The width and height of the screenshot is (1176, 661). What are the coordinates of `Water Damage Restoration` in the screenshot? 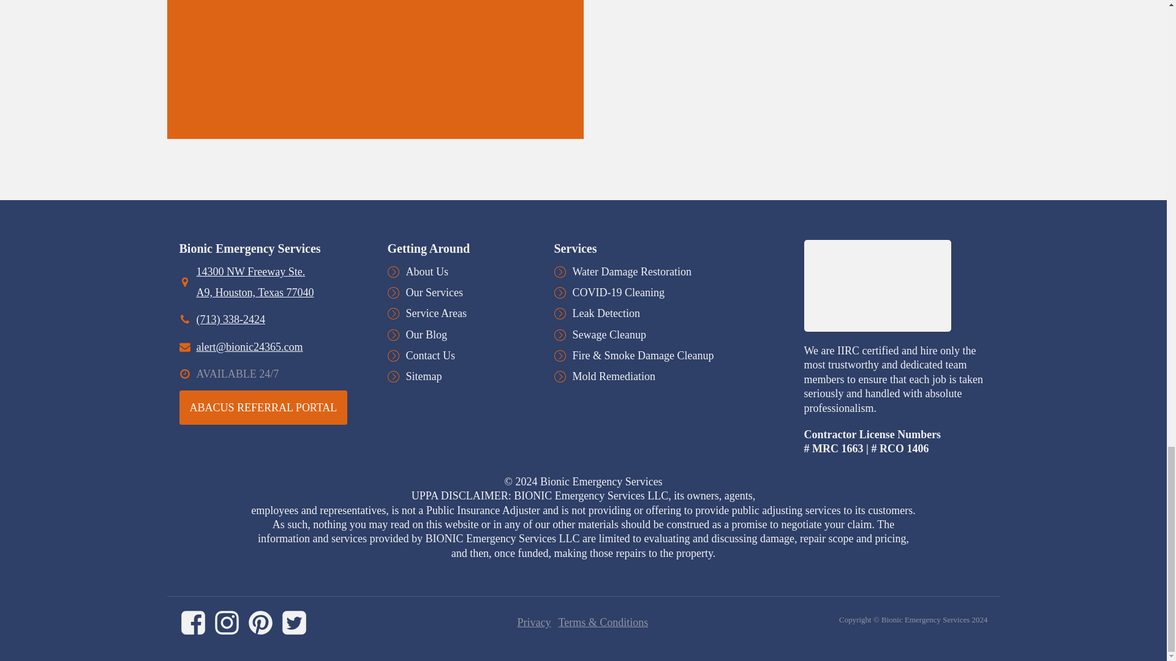 It's located at (631, 272).